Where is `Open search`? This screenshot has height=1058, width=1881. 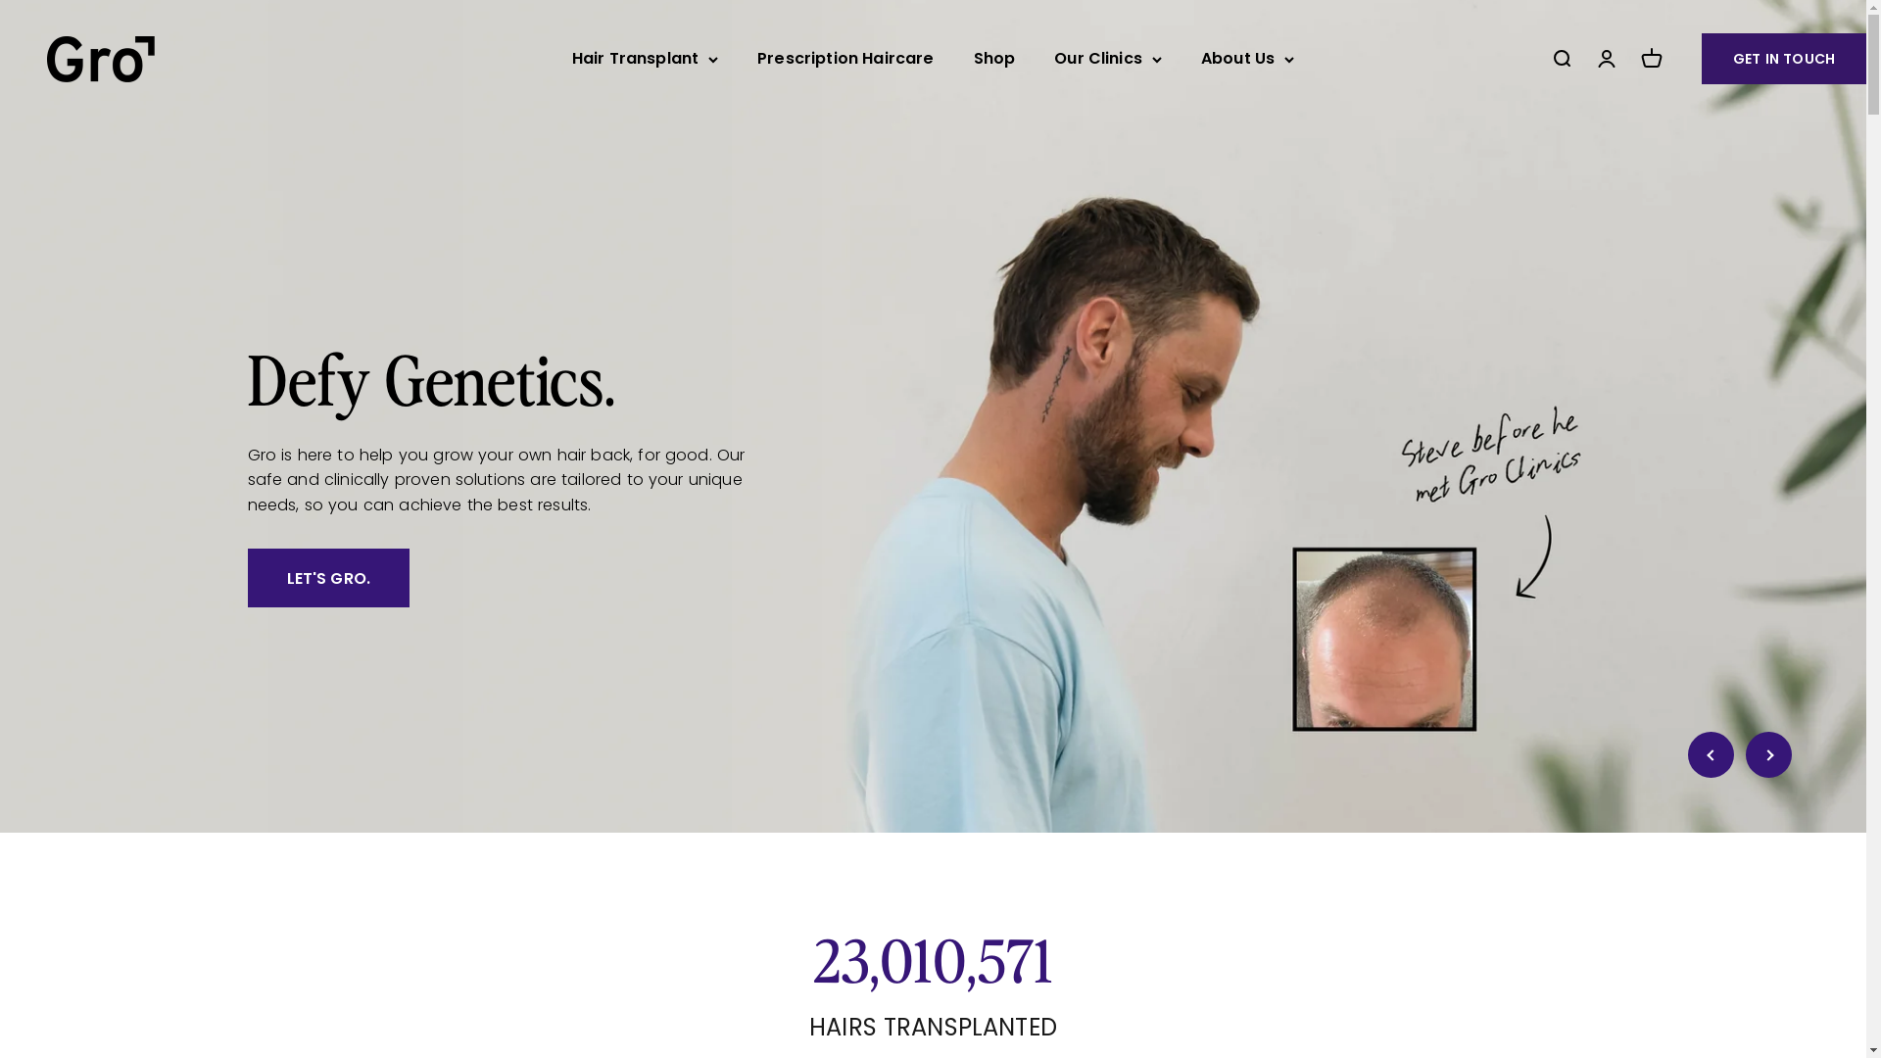 Open search is located at coordinates (1562, 59).